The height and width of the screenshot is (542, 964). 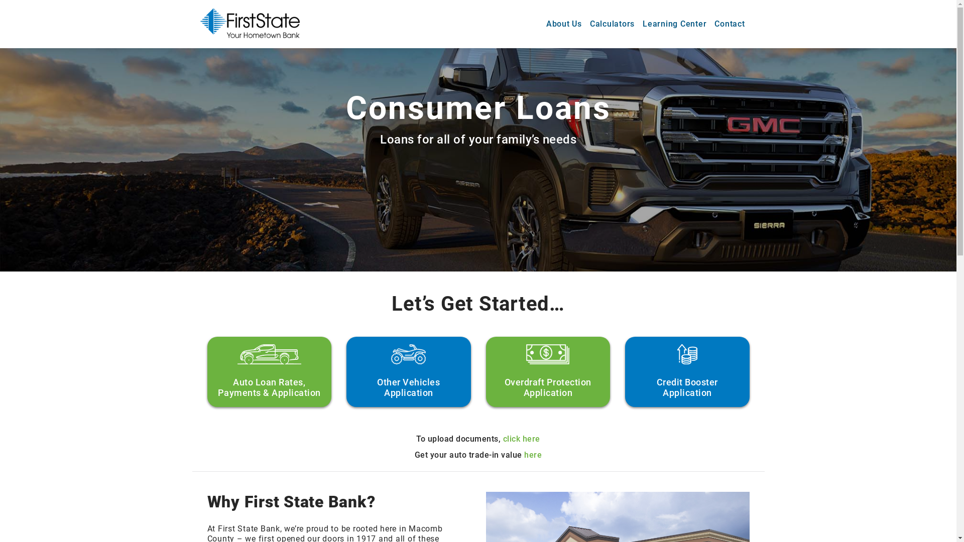 What do you see at coordinates (269, 372) in the screenshot?
I see `Auto Loan Rates, Payments & Application` at bounding box center [269, 372].